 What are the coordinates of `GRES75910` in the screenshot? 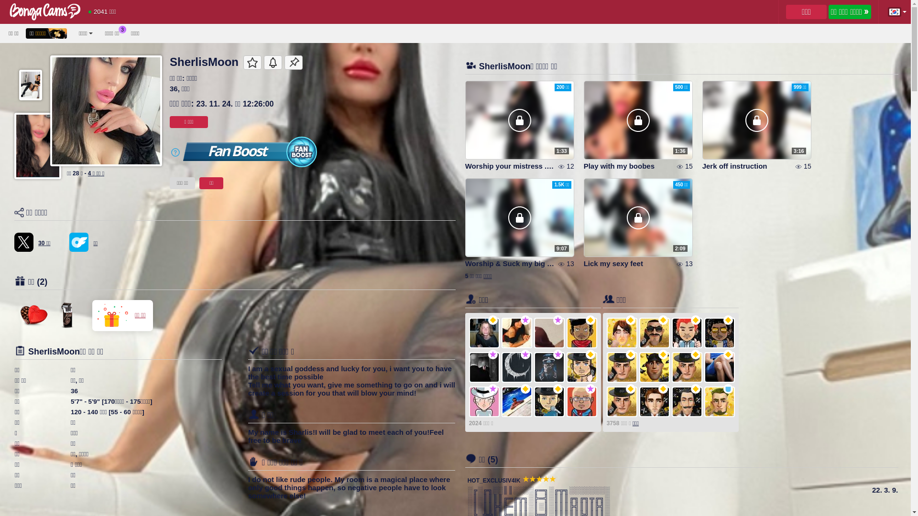 It's located at (687, 367).